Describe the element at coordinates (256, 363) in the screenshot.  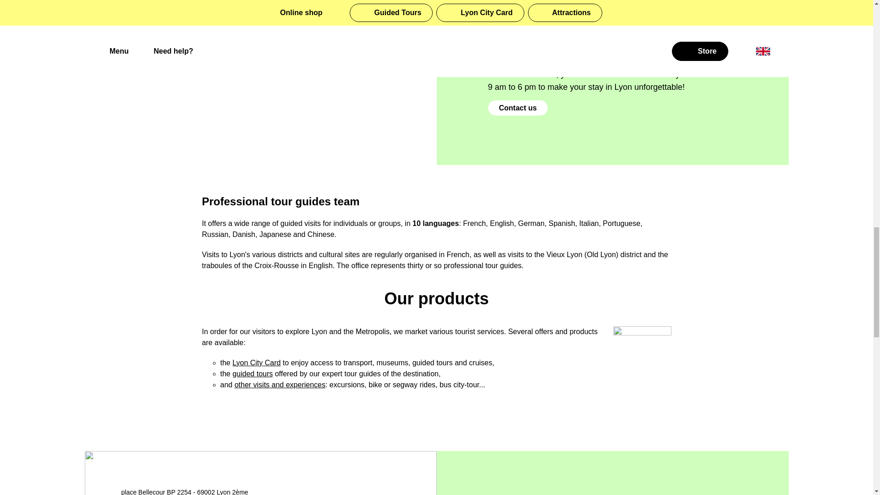
I see `Lyon City Card` at that location.